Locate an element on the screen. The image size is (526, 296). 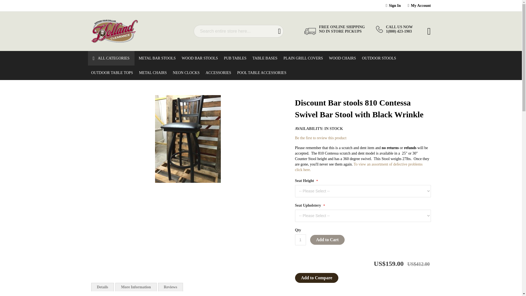
PUB TABLES is located at coordinates (233, 58).